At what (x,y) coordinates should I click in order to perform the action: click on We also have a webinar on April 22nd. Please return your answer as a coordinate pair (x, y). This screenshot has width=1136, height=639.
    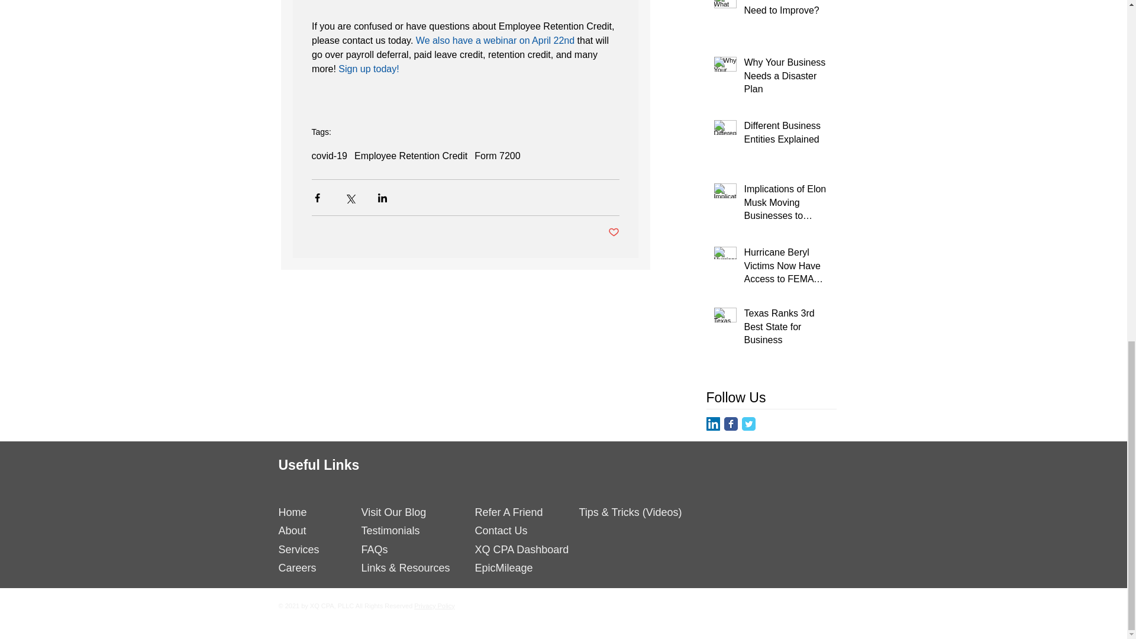
    Looking at the image, I should click on (495, 40).